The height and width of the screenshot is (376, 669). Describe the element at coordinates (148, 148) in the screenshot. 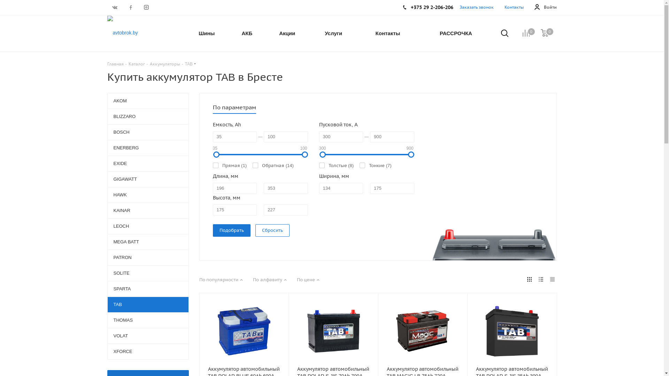

I see `ENERBERG` at that location.